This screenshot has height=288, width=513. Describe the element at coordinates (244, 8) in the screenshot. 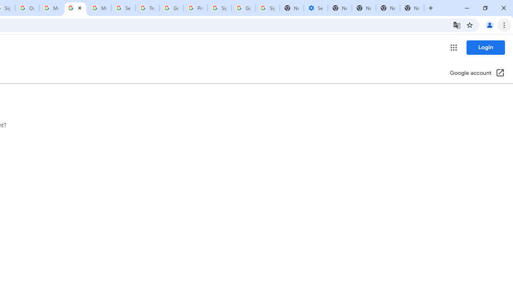

I see `Google Cybersecurity Innovations - Google Safety Center` at that location.